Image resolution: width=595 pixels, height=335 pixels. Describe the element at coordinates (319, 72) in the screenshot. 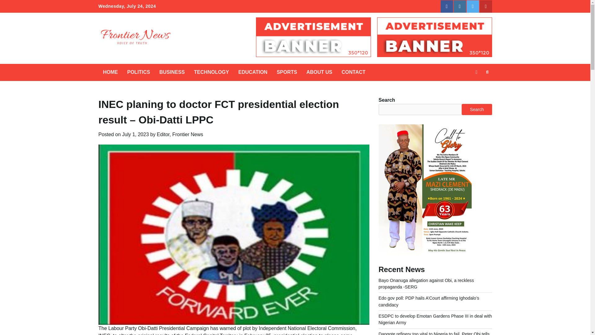

I see `ABOUT US` at that location.